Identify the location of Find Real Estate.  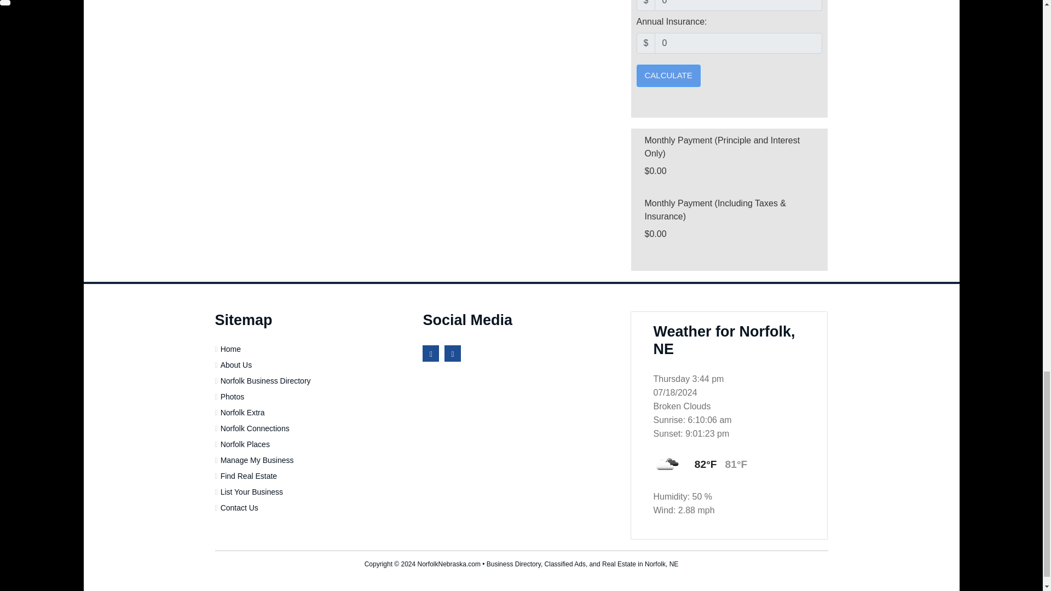
(247, 476).